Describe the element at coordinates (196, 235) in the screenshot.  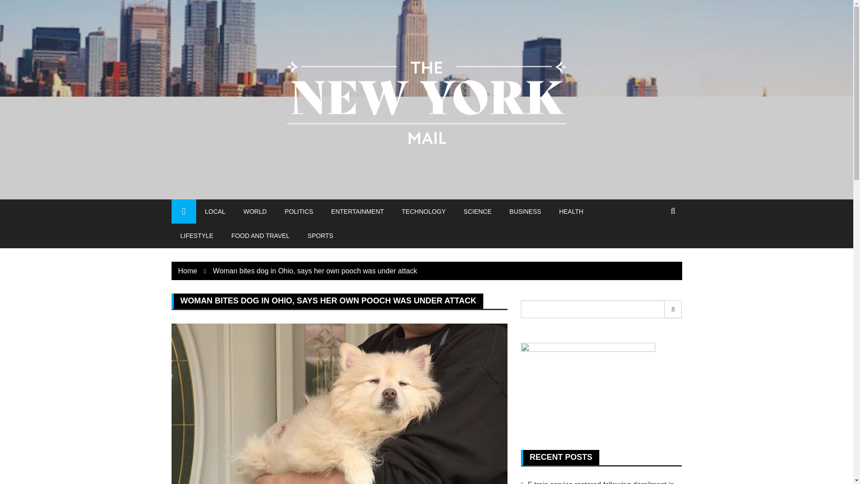
I see `LIFESTYLE` at that location.